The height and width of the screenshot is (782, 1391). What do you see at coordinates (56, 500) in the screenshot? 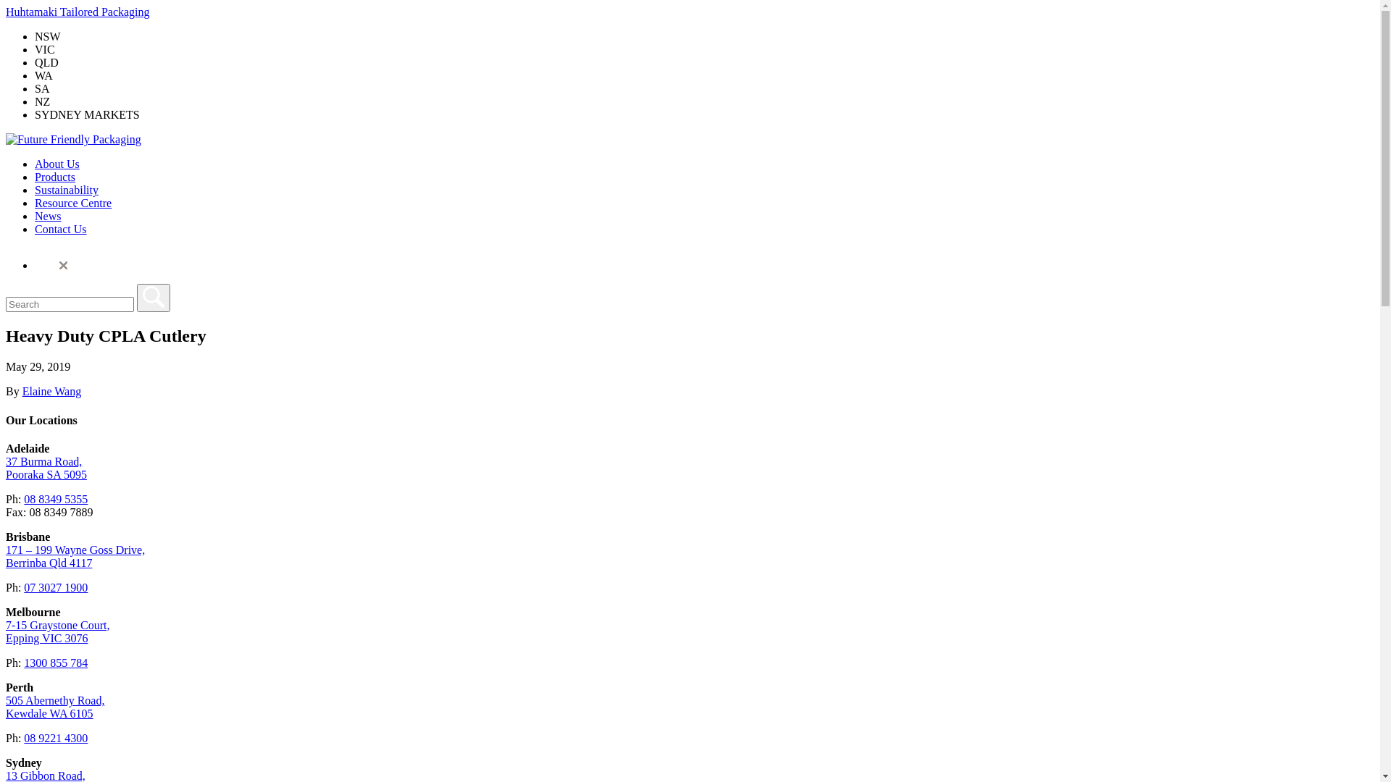
I see `08 8349 5355` at bounding box center [56, 500].